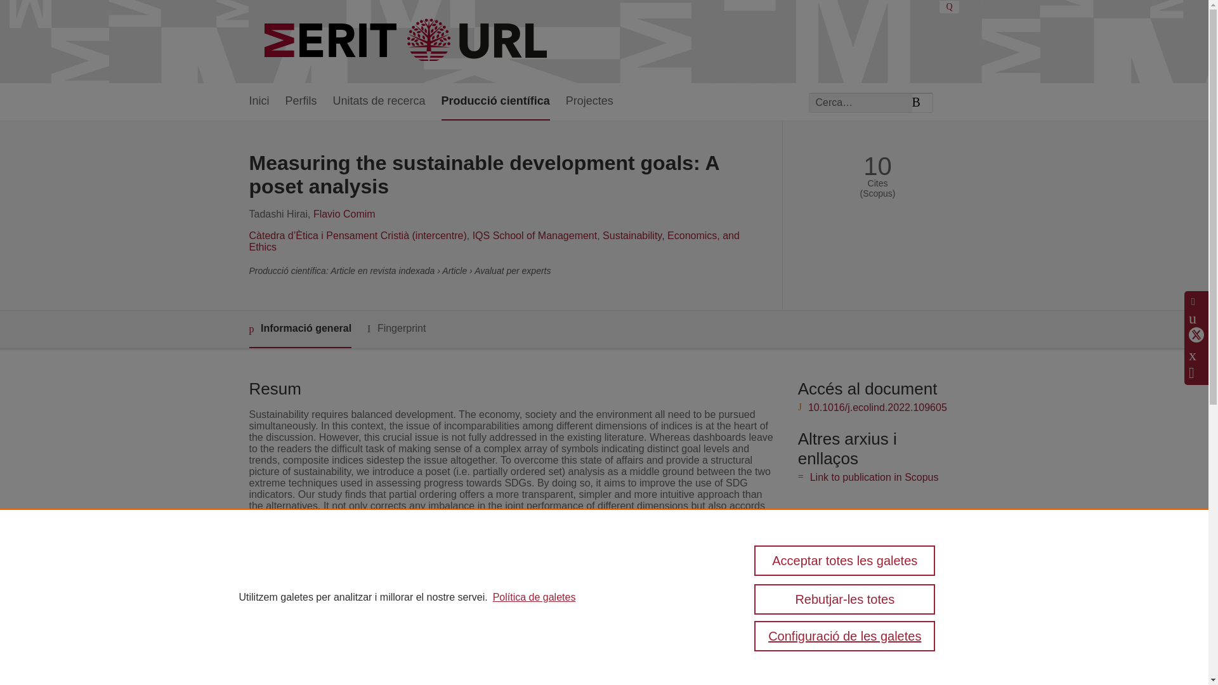  Describe the element at coordinates (535, 235) in the screenshot. I see `IQS School of Management` at that location.